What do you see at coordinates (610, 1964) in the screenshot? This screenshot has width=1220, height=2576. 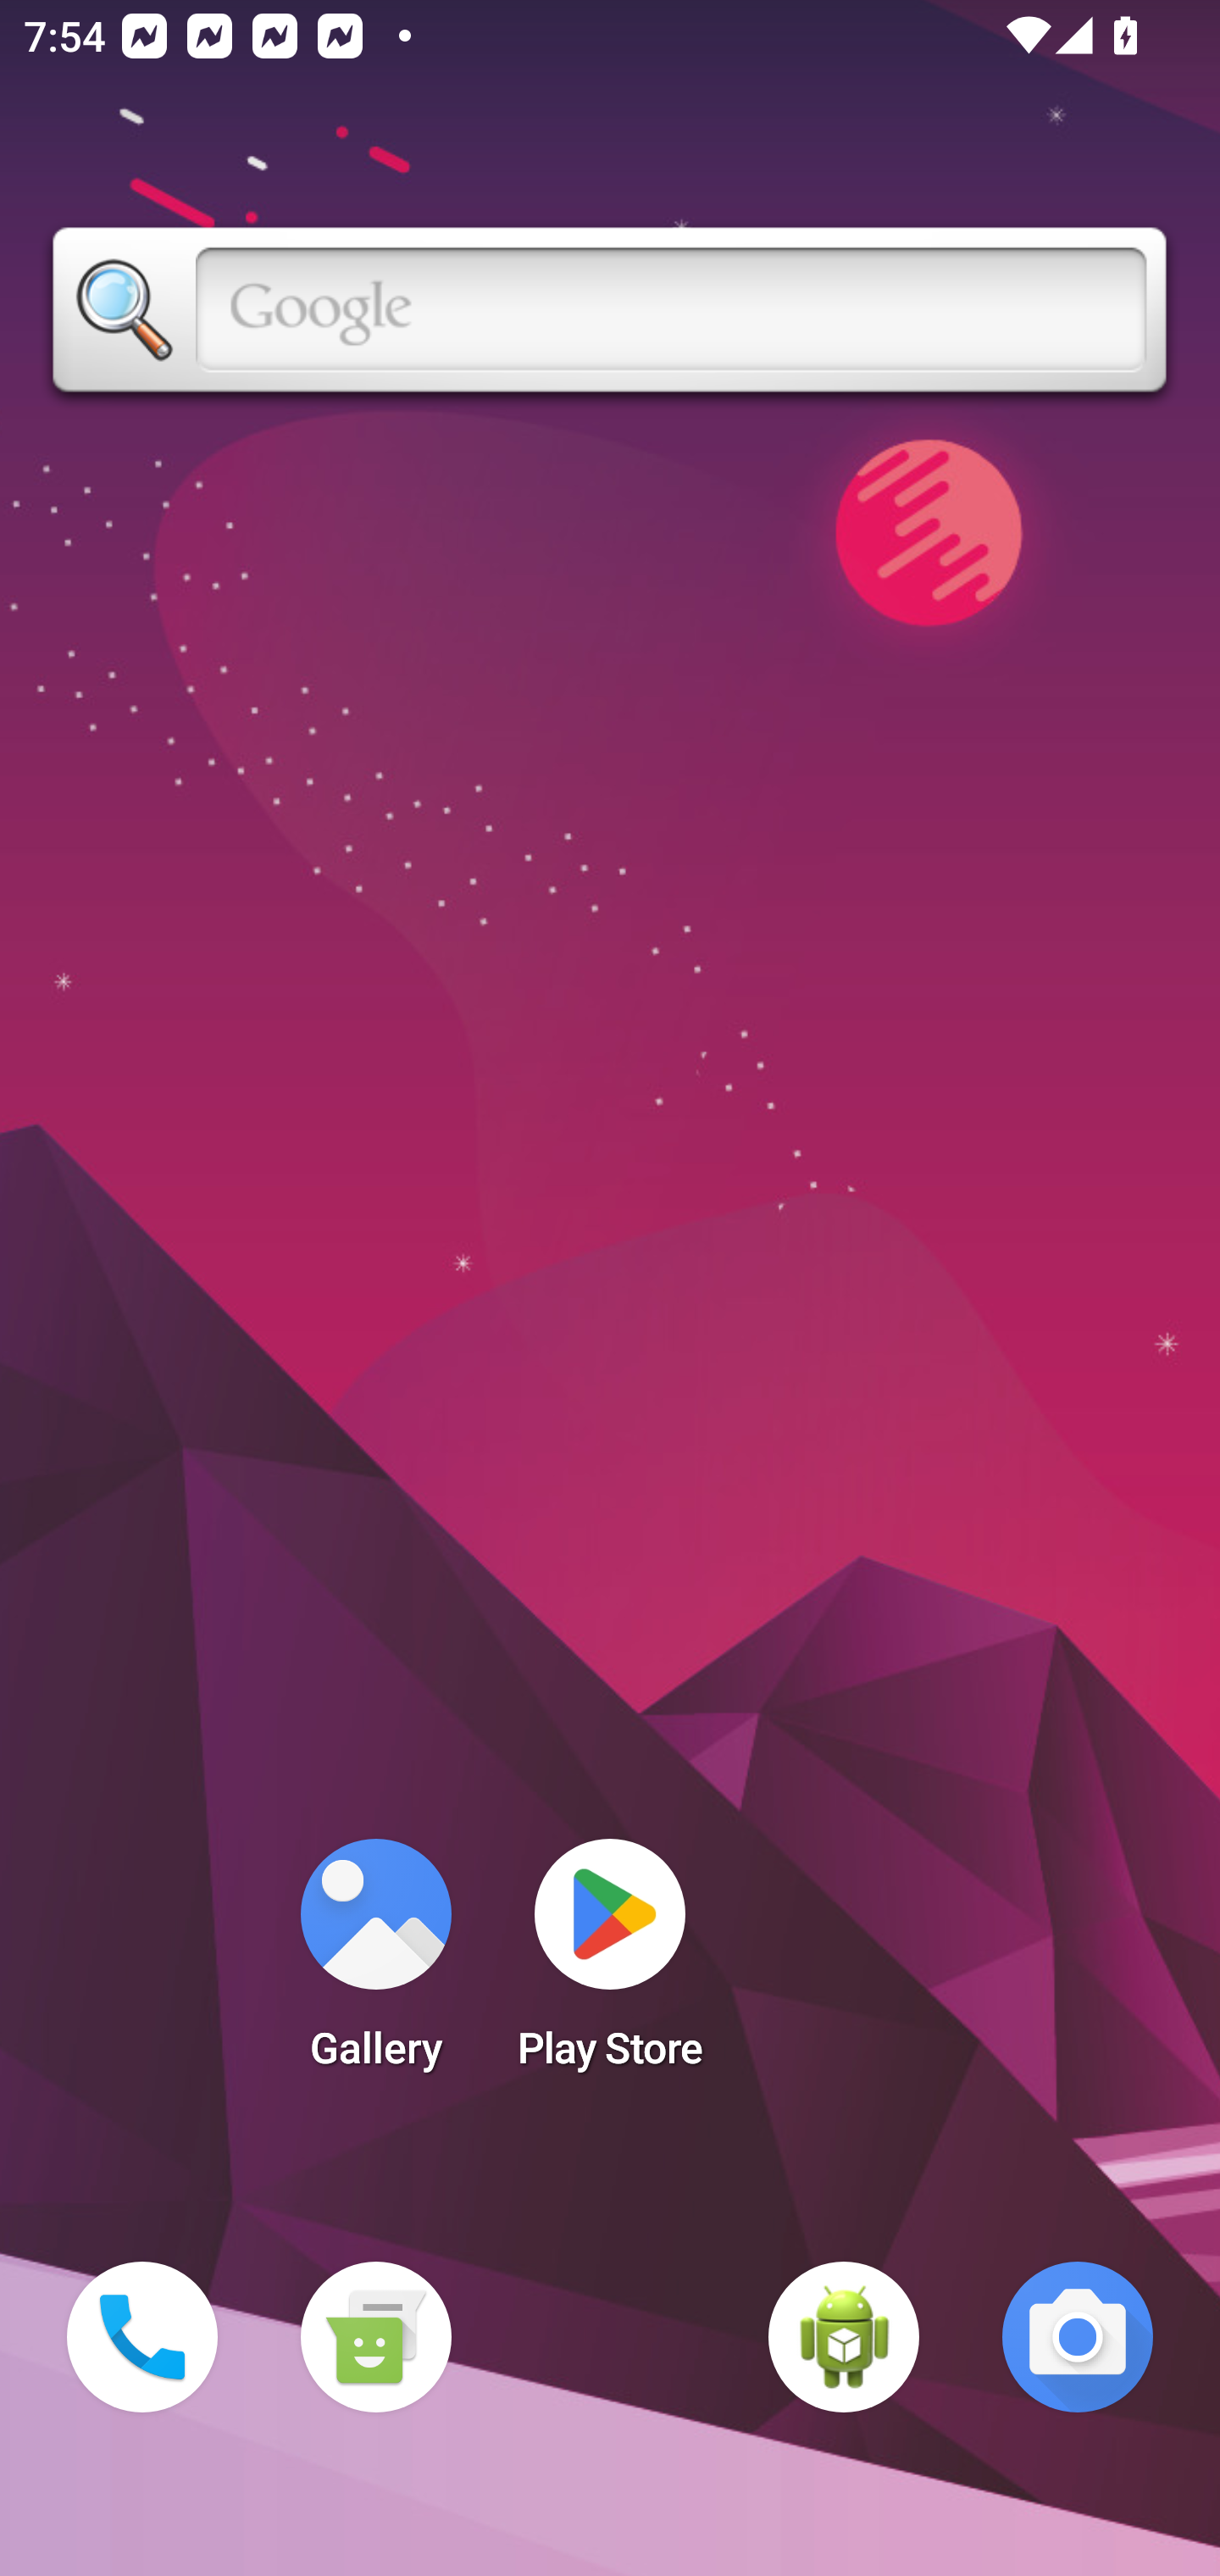 I see `Play Store` at bounding box center [610, 1964].